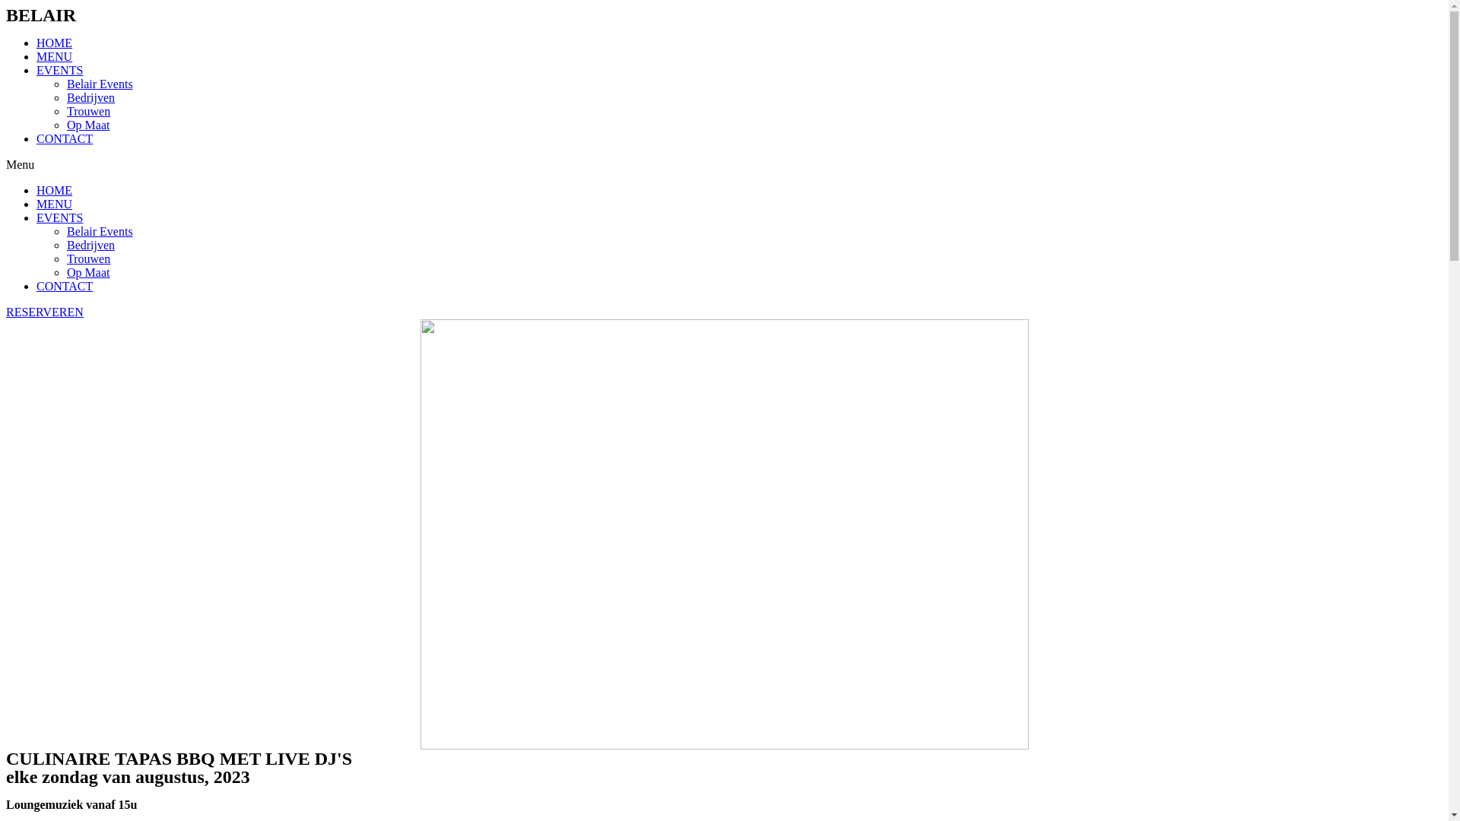  Describe the element at coordinates (59, 217) in the screenshot. I see `EVENTS` at that location.